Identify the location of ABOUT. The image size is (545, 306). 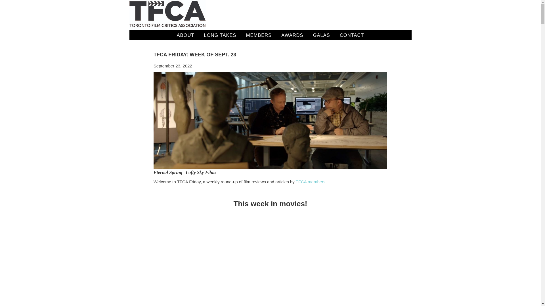
(186, 35).